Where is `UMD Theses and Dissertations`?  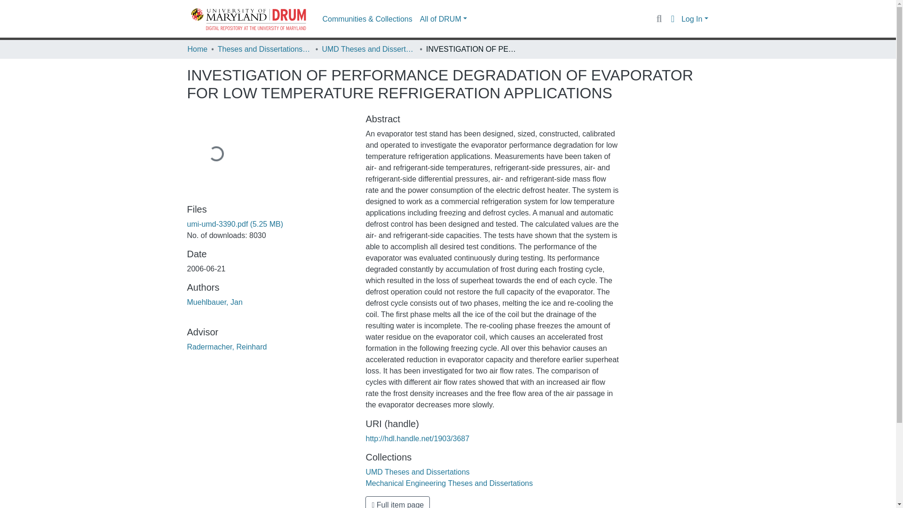 UMD Theses and Dissertations is located at coordinates (418, 471).